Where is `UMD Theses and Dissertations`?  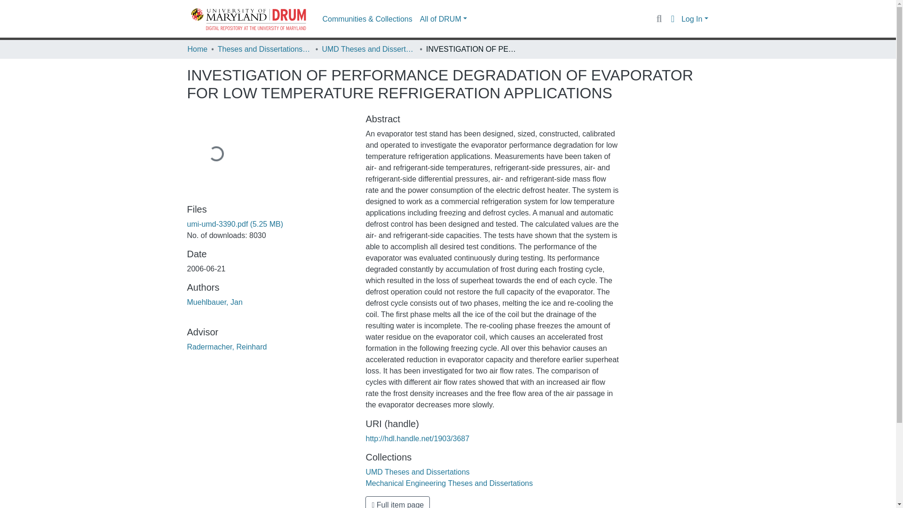 UMD Theses and Dissertations is located at coordinates (418, 471).